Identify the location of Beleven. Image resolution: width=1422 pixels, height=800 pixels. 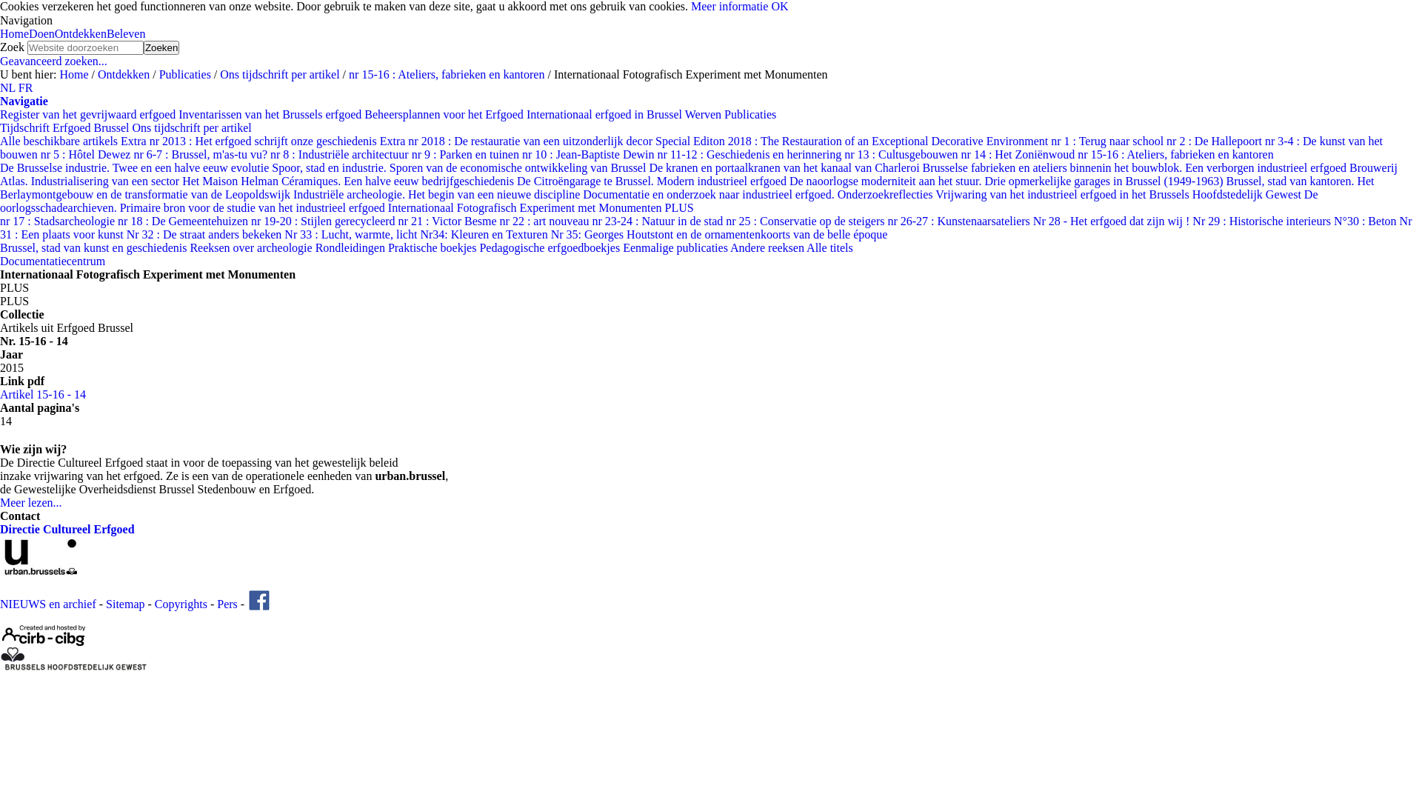
(126, 34).